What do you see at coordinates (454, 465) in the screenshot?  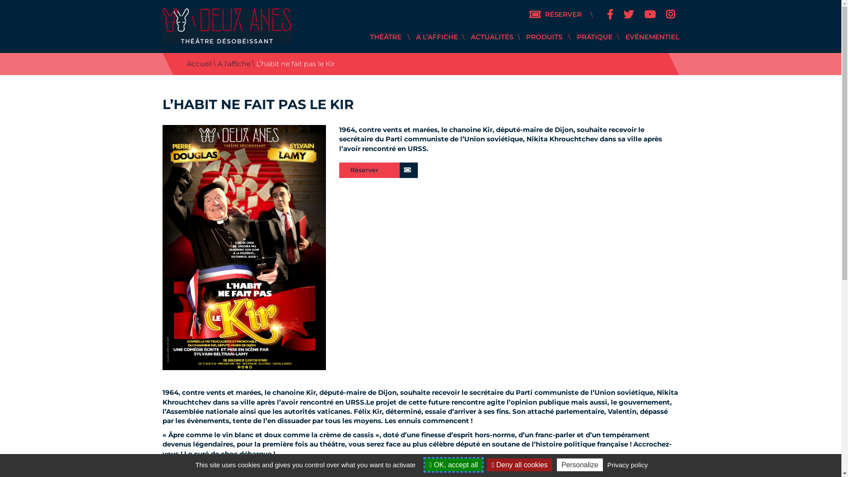 I see `OK, accept all` at bounding box center [454, 465].